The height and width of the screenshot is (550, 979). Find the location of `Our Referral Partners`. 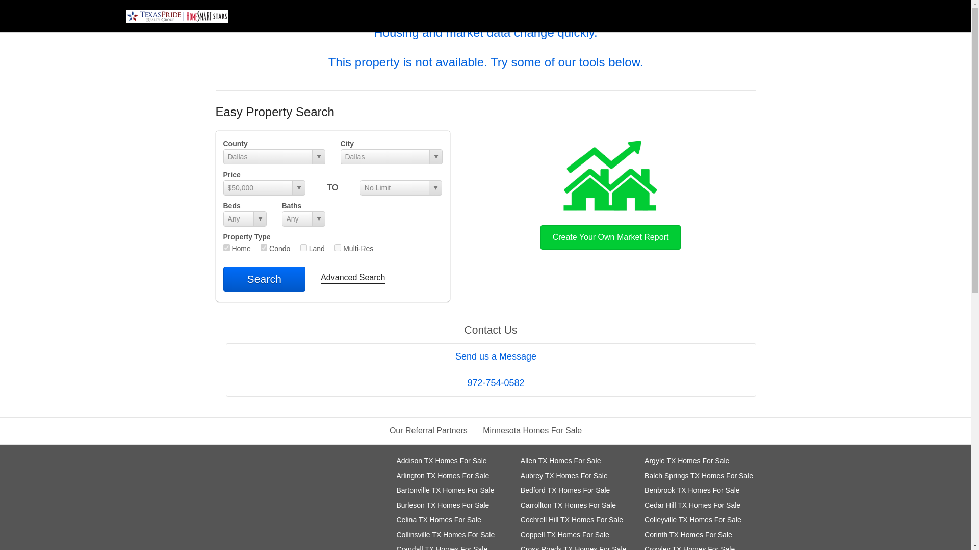

Our Referral Partners is located at coordinates (428, 431).